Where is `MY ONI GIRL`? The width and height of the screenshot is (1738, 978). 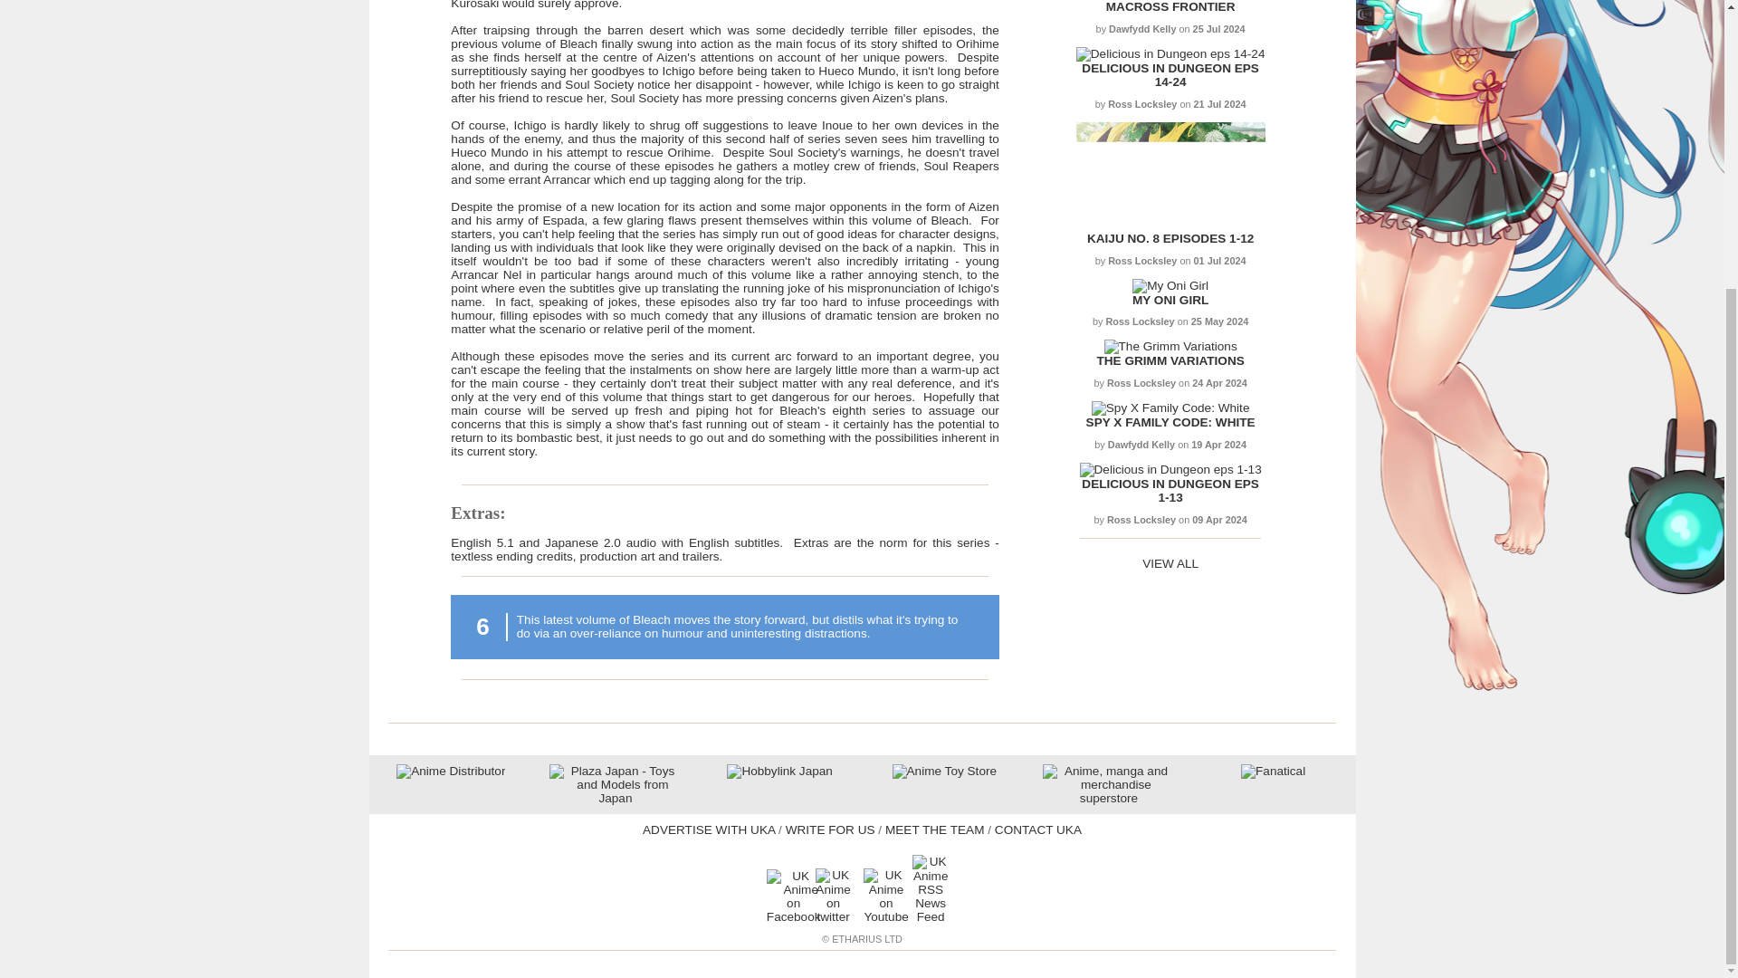
MY ONI GIRL is located at coordinates (1170, 301).